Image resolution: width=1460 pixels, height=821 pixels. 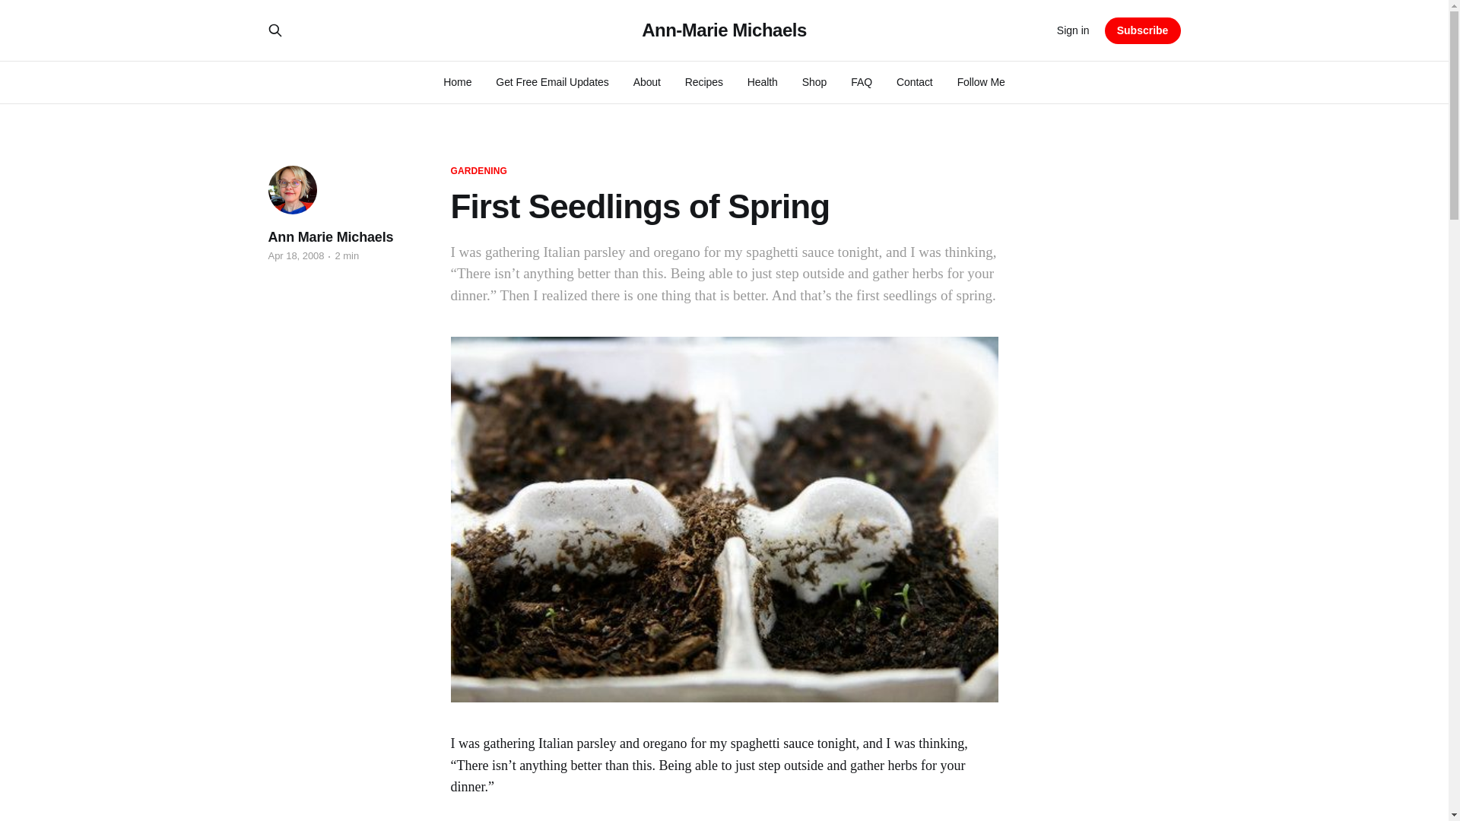 I want to click on Ann-Marie Michaels, so click(x=724, y=30).